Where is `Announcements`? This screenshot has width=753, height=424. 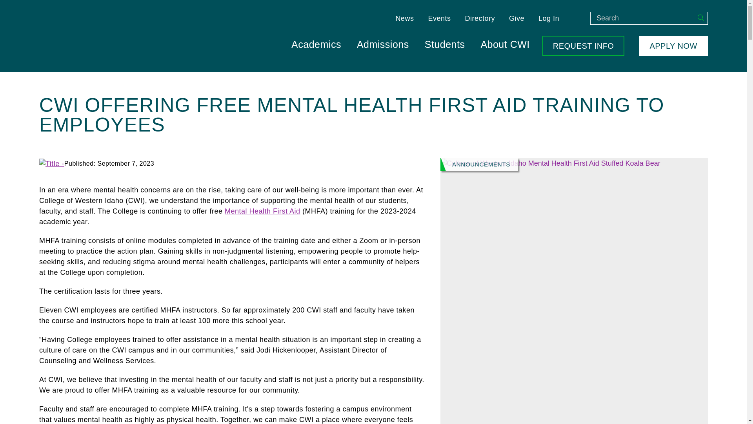
Announcements is located at coordinates (479, 164).